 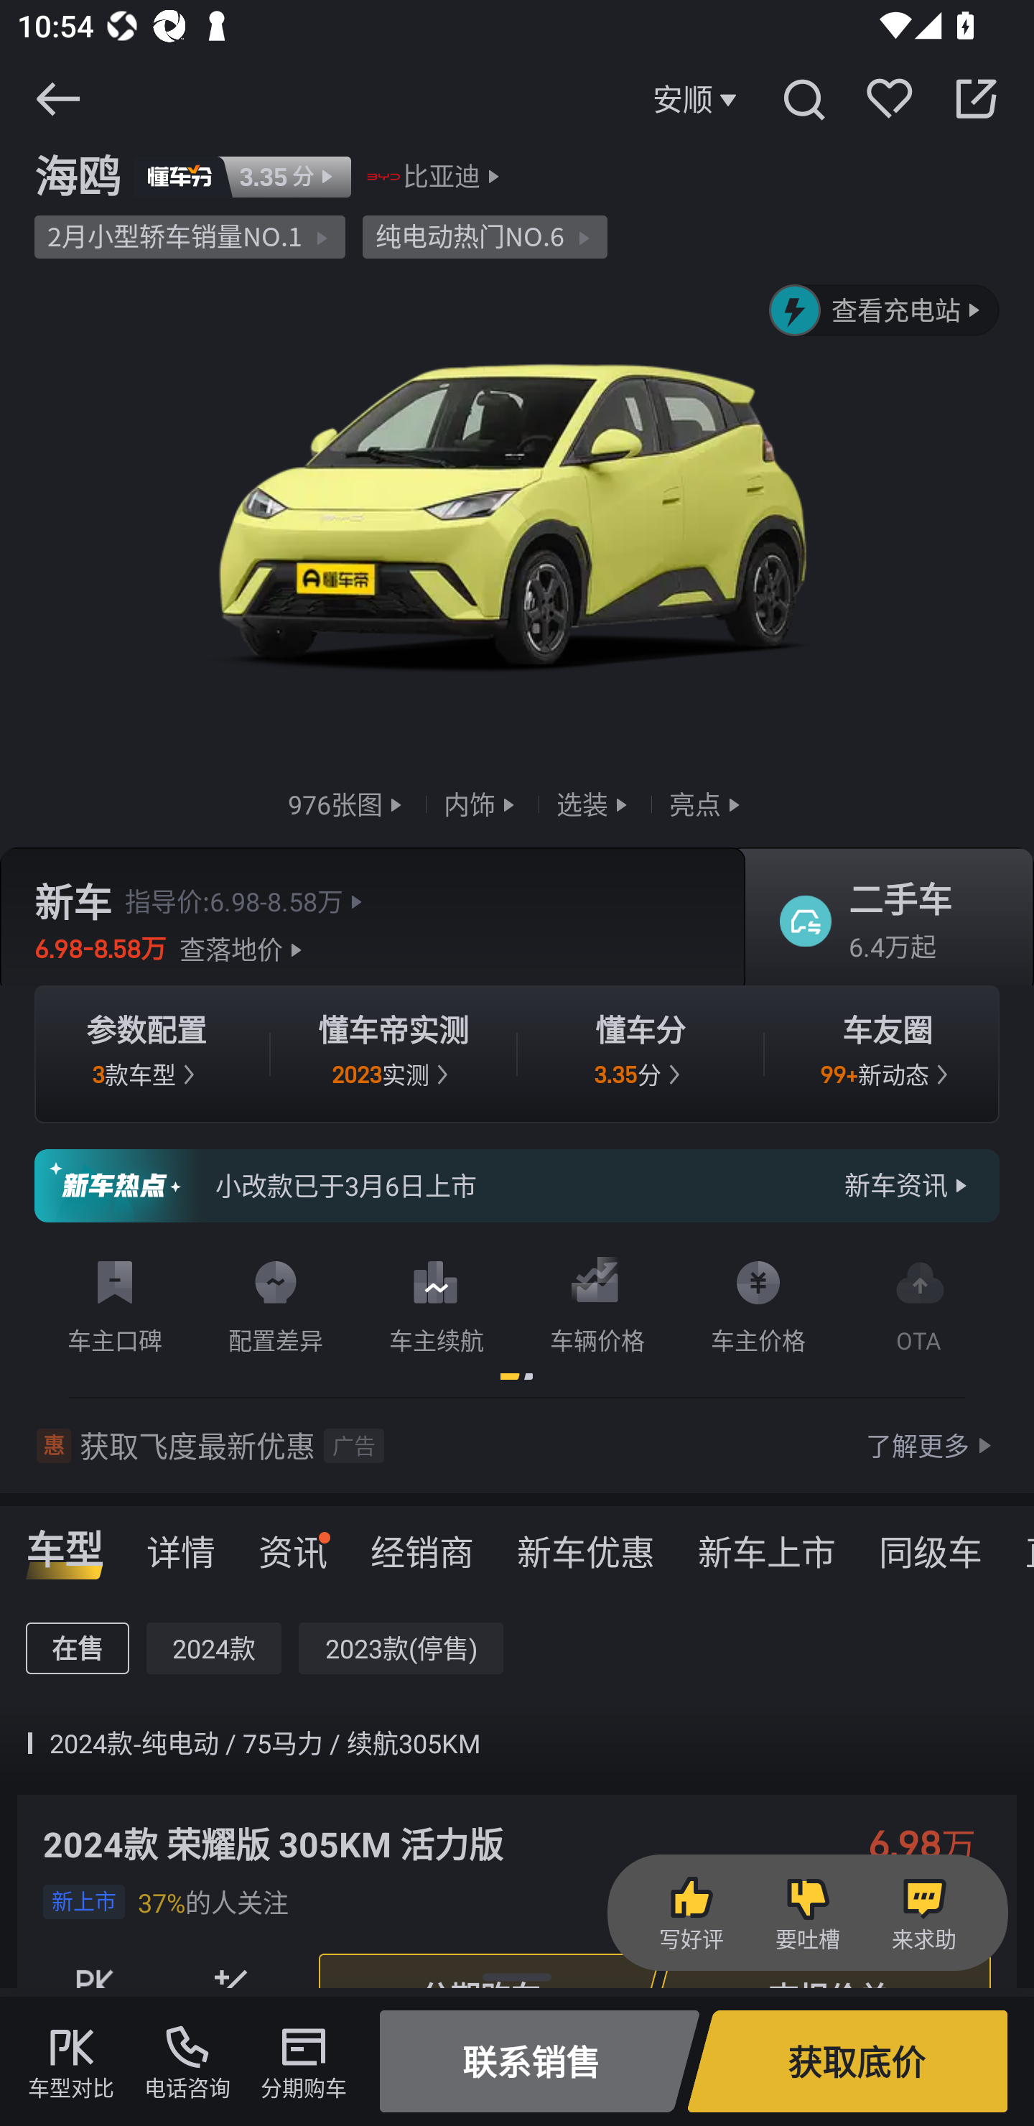 What do you see at coordinates (880, 922) in the screenshot?
I see `二手车 6.4万起` at bounding box center [880, 922].